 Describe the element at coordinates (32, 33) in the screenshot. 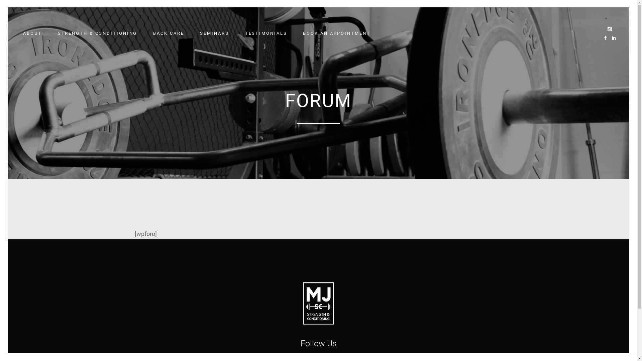

I see `ABOUT` at that location.